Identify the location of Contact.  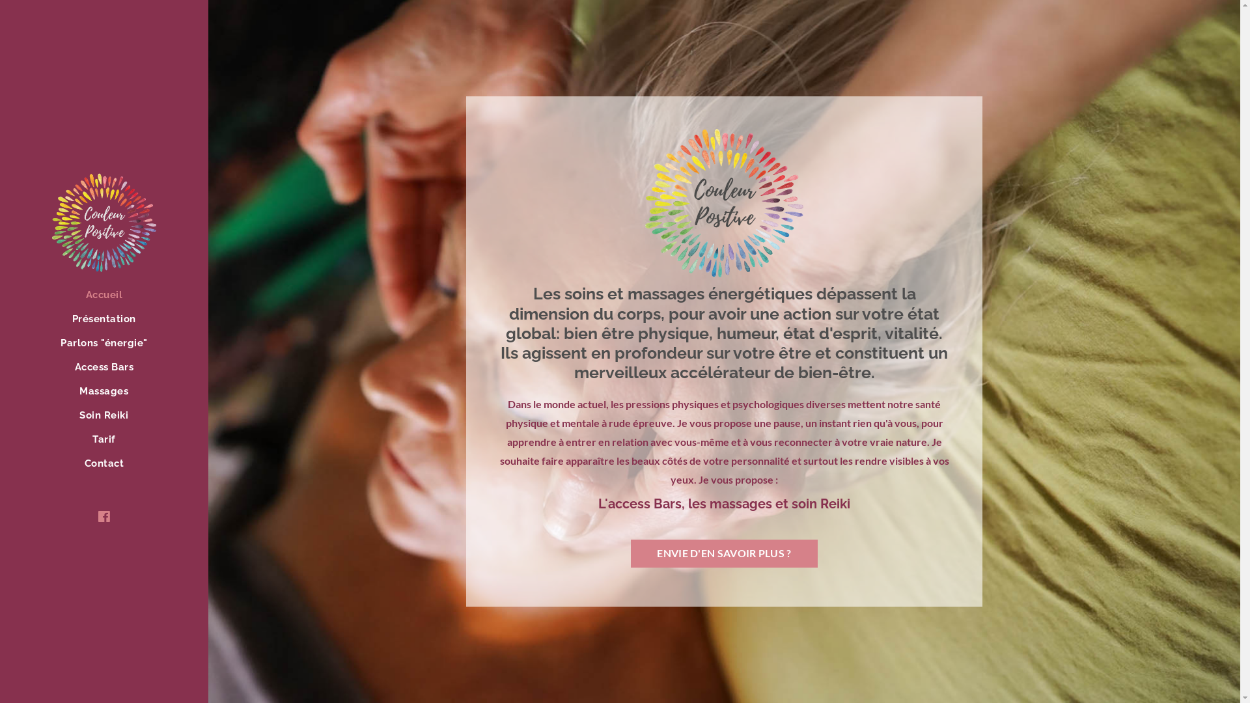
(104, 465).